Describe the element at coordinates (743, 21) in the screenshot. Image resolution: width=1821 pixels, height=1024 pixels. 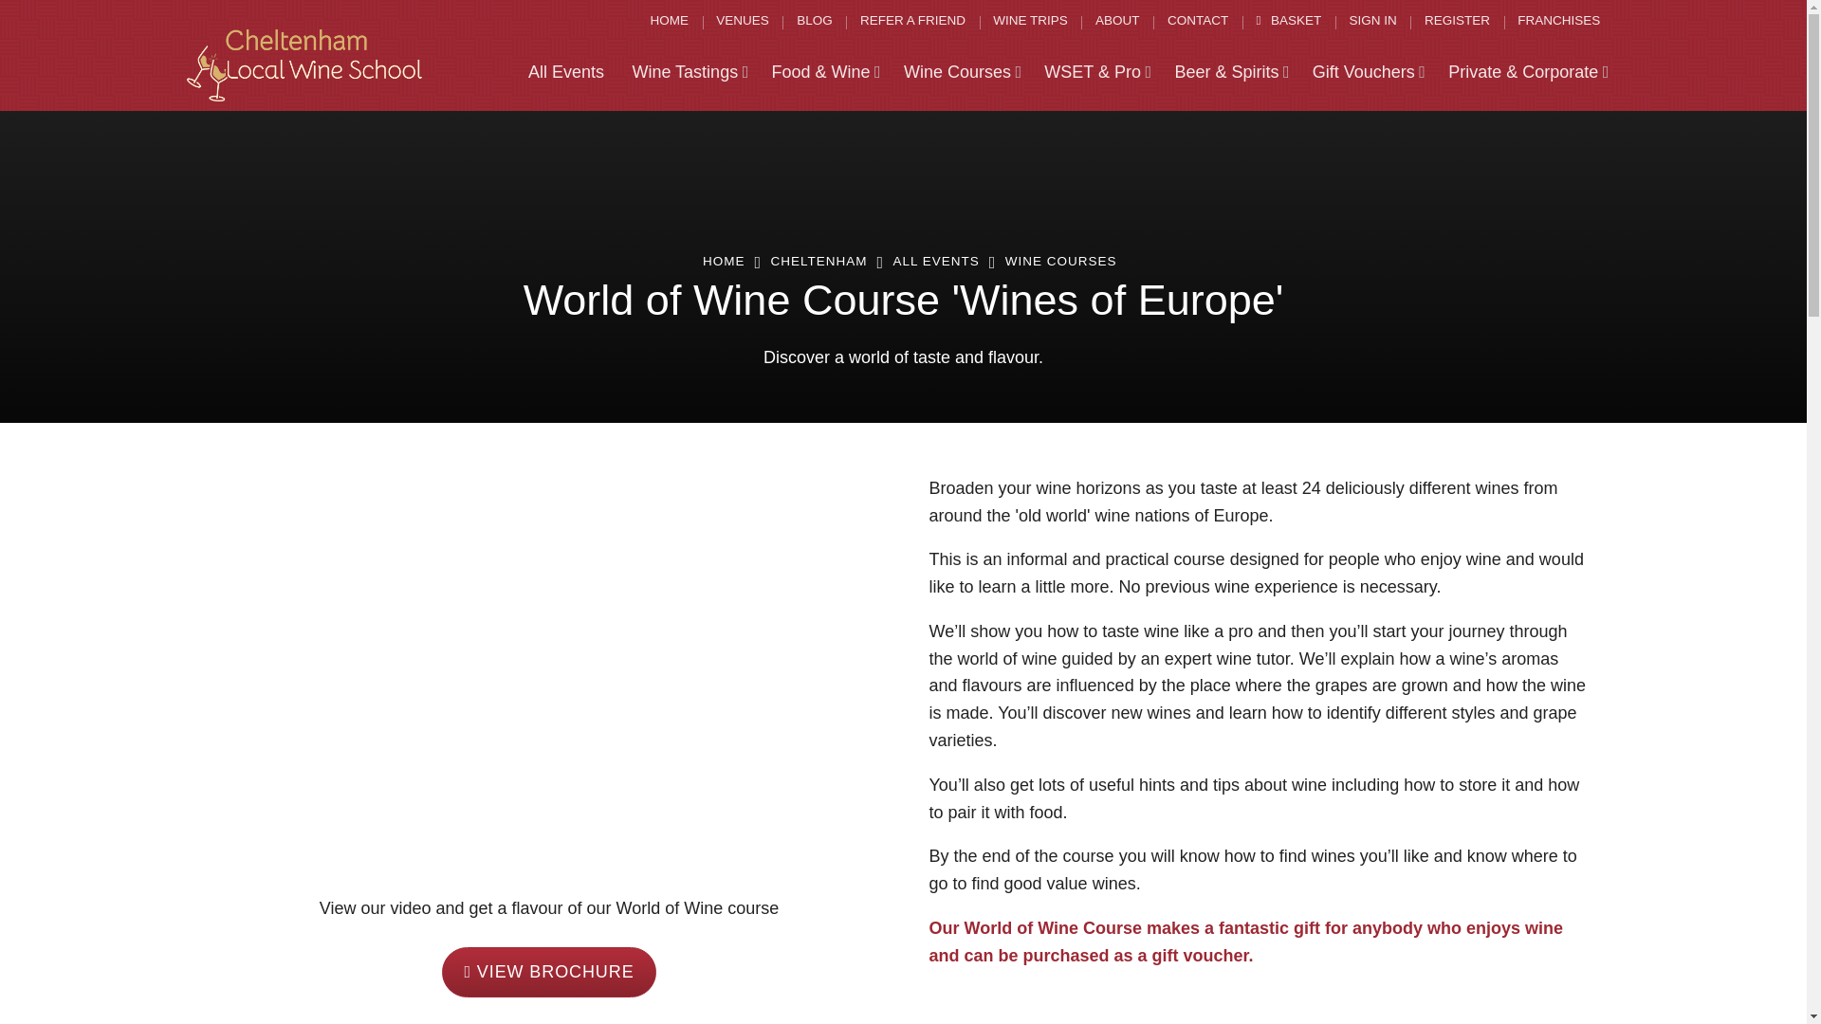
I see `VENUES` at that location.